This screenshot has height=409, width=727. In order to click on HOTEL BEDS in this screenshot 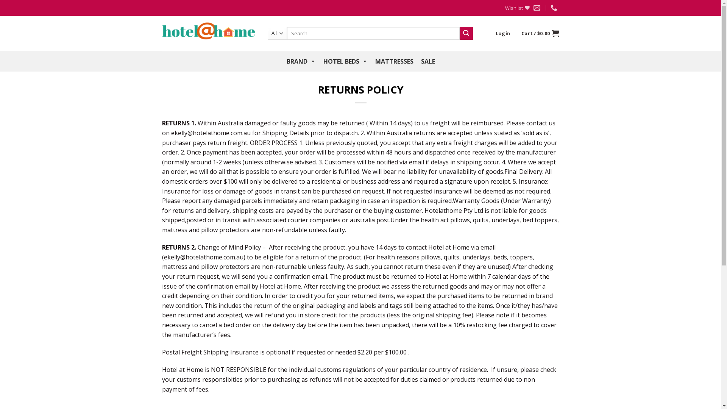, I will do `click(345, 61)`.